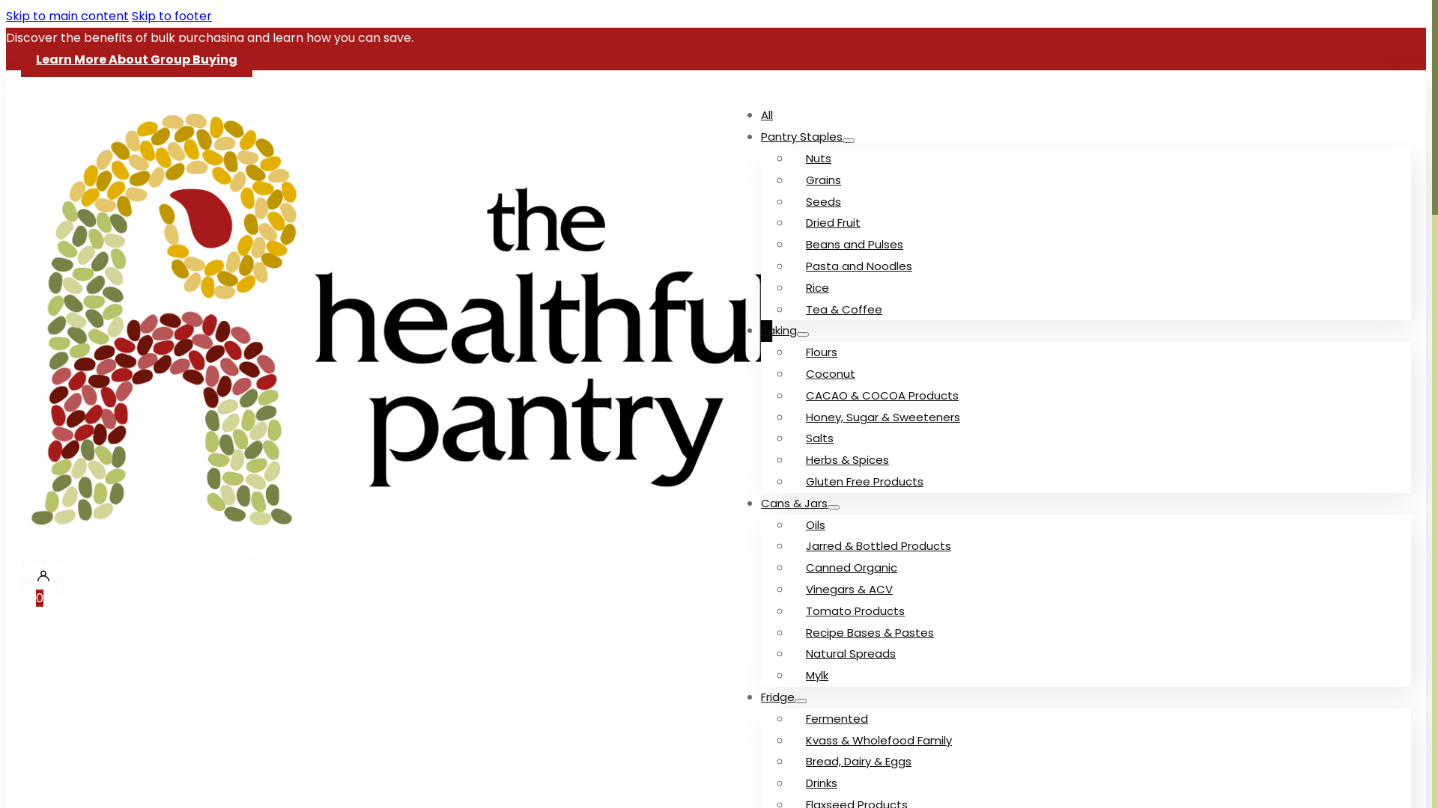 The width and height of the screenshot is (1438, 808). I want to click on Skip to footer, so click(172, 16).